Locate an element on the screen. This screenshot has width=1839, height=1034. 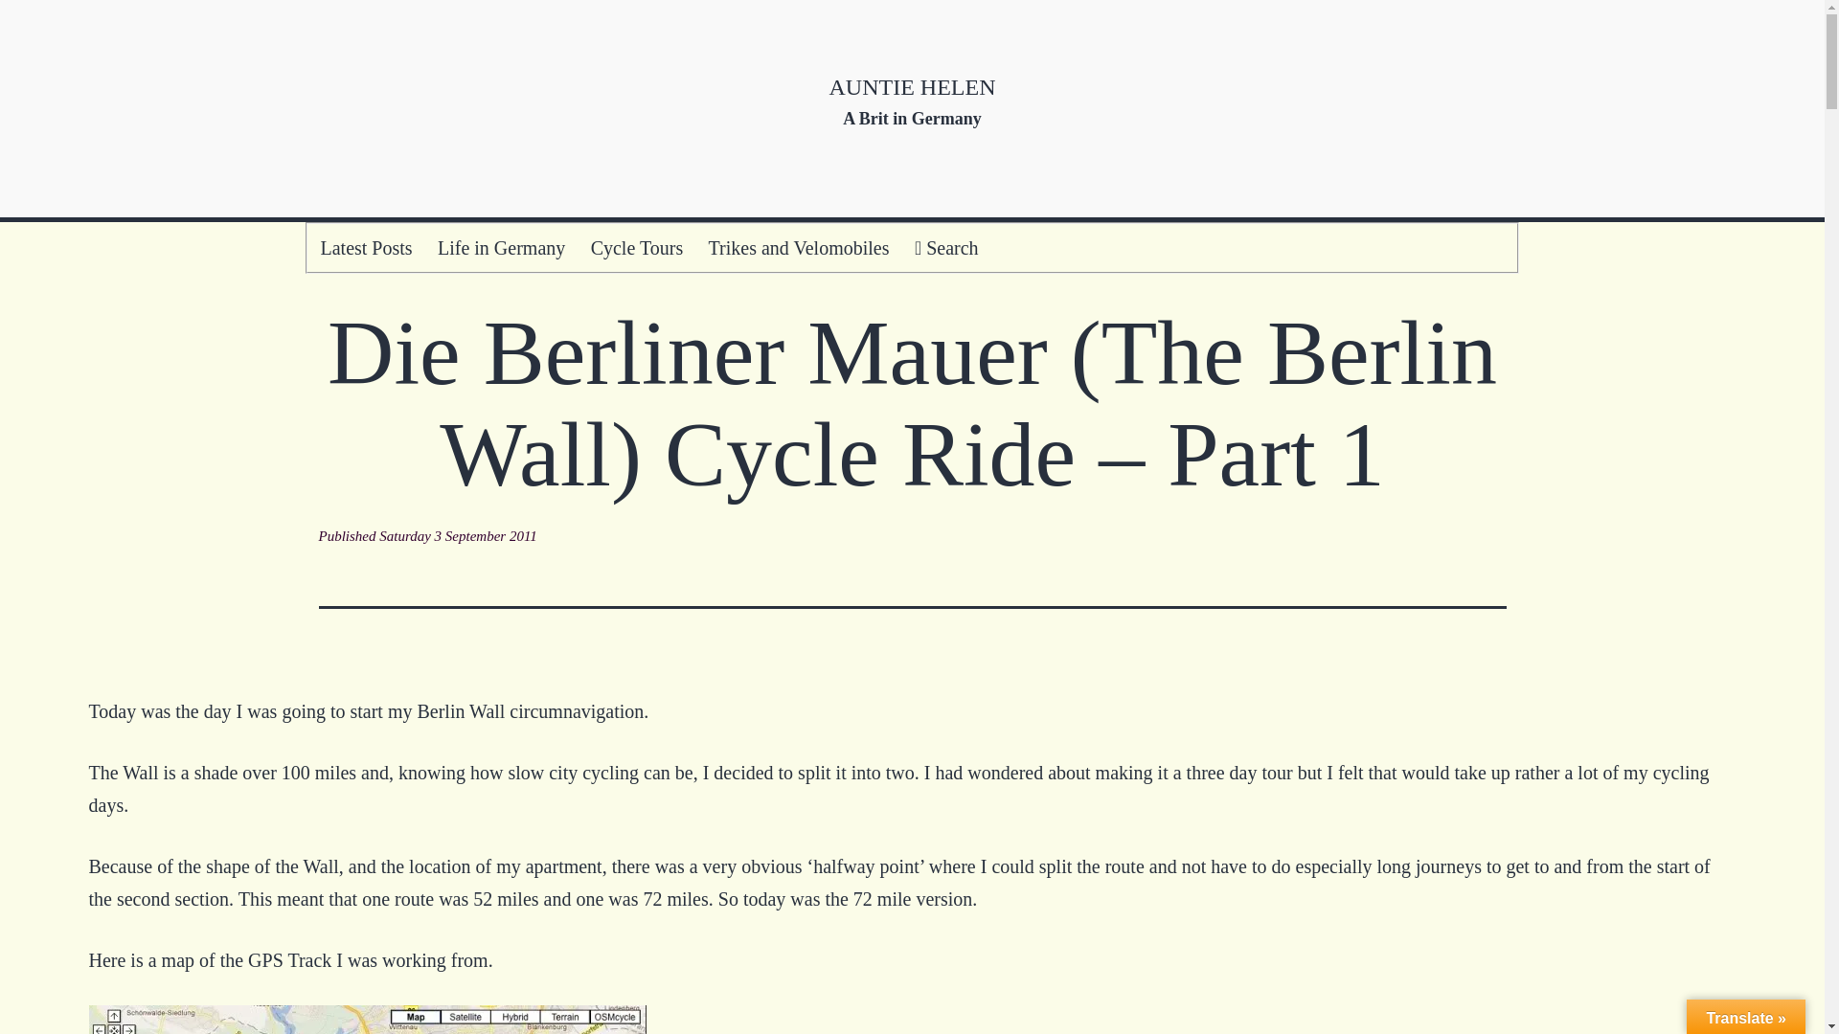
Cycle Tours is located at coordinates (636, 248).